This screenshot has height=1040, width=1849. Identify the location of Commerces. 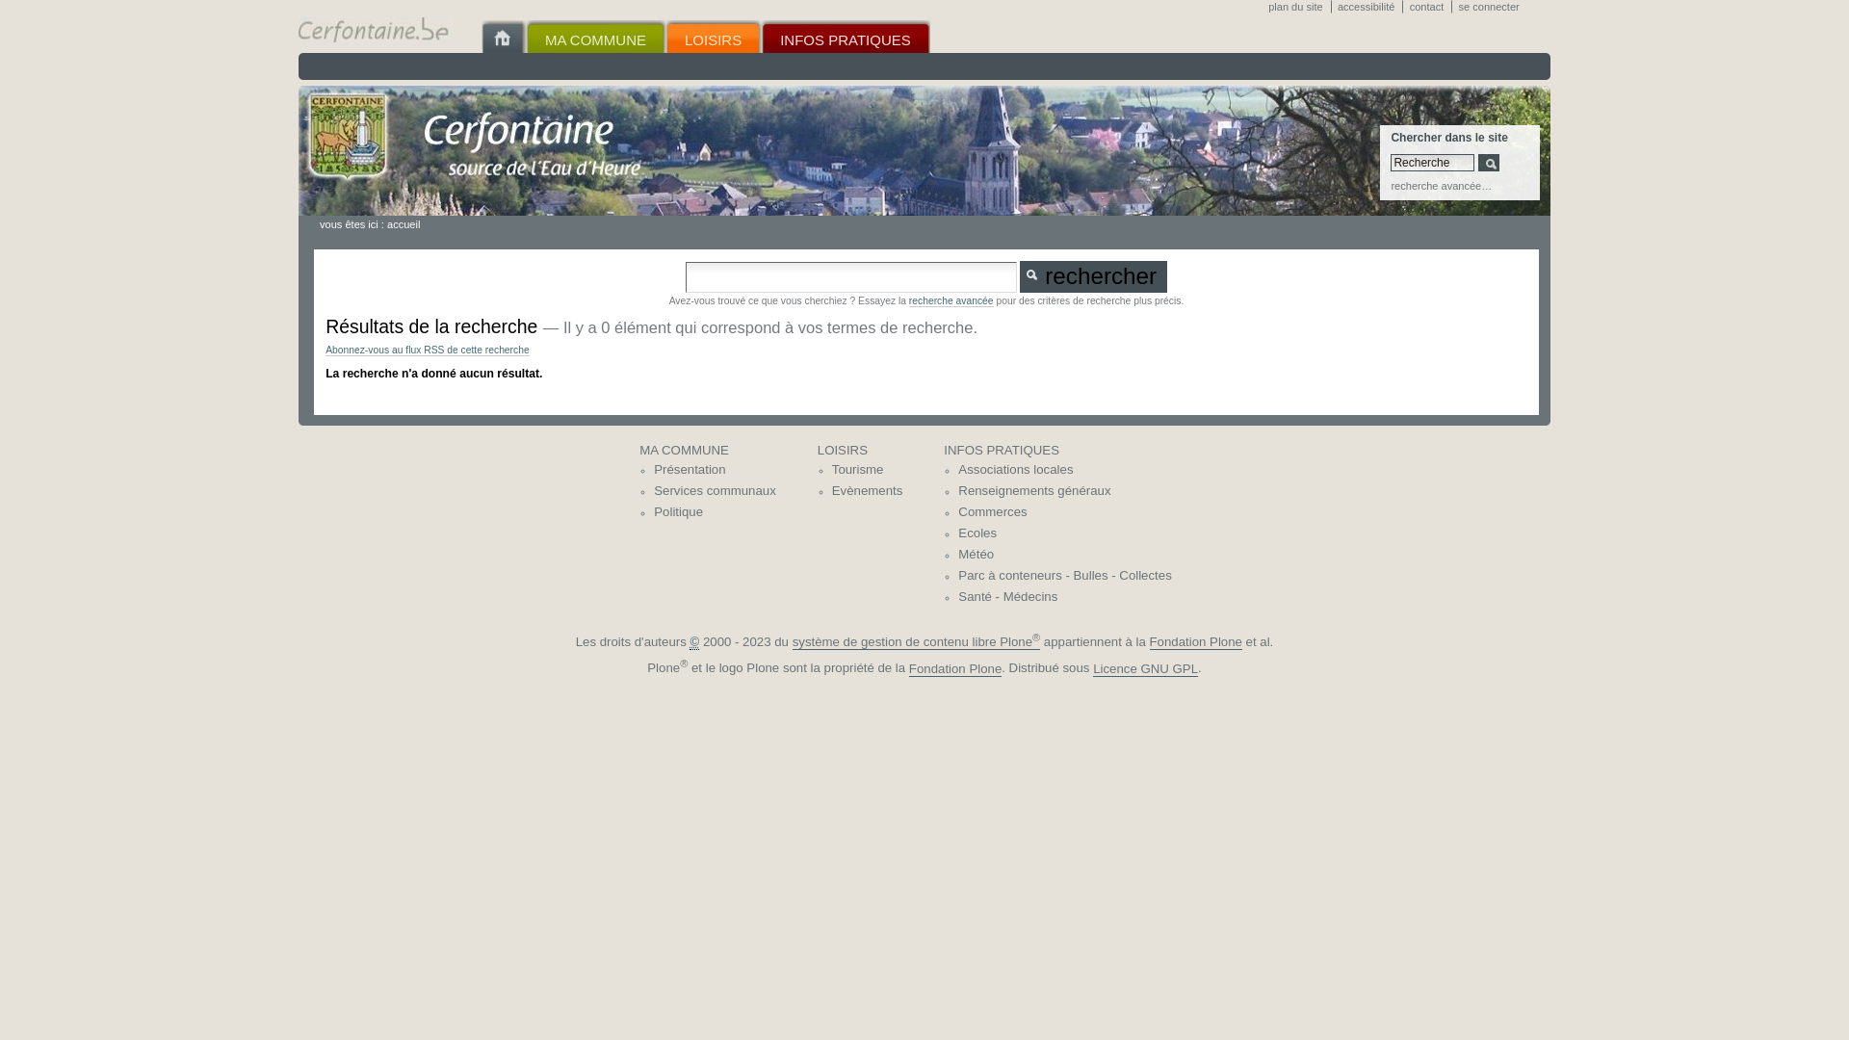
(1064, 512).